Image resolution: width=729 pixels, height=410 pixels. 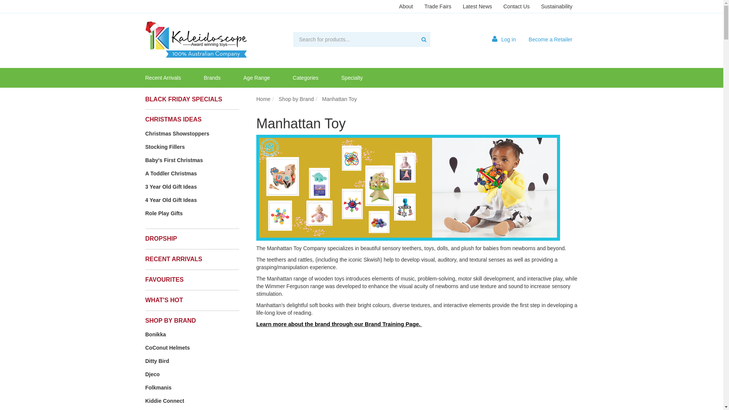 What do you see at coordinates (424, 39) in the screenshot?
I see `Search` at bounding box center [424, 39].